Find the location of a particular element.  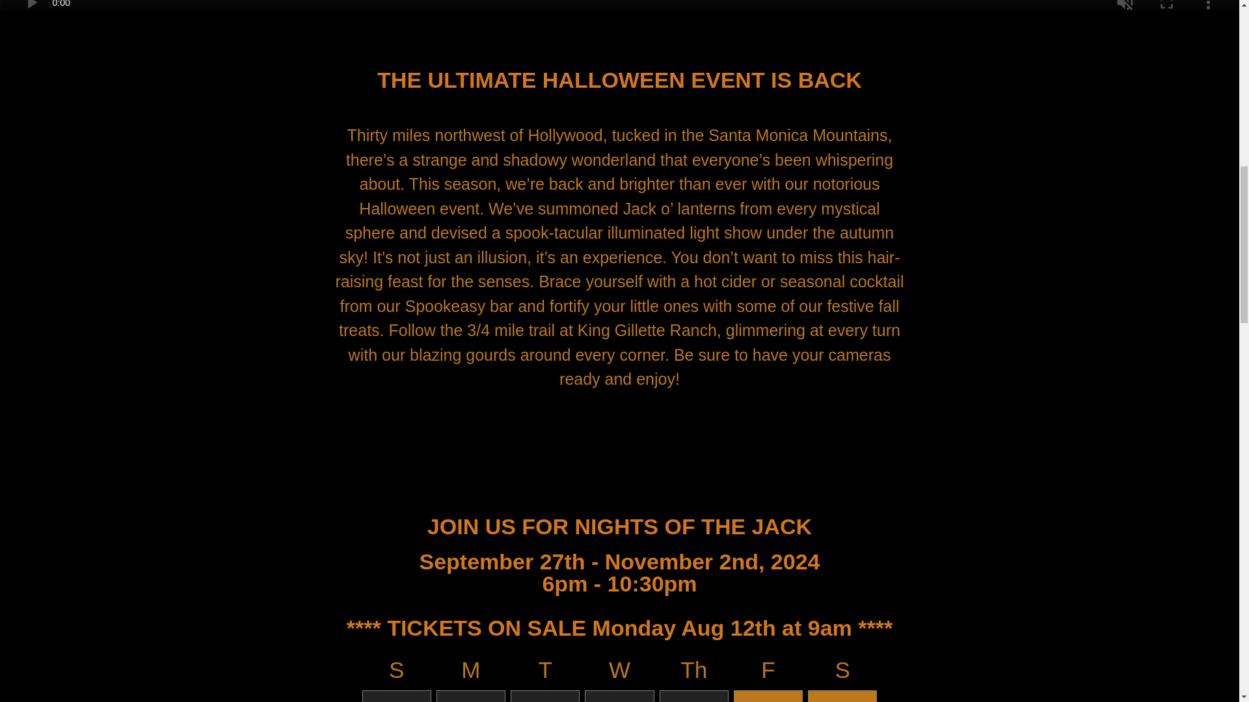

Not Open is located at coordinates (545, 695).